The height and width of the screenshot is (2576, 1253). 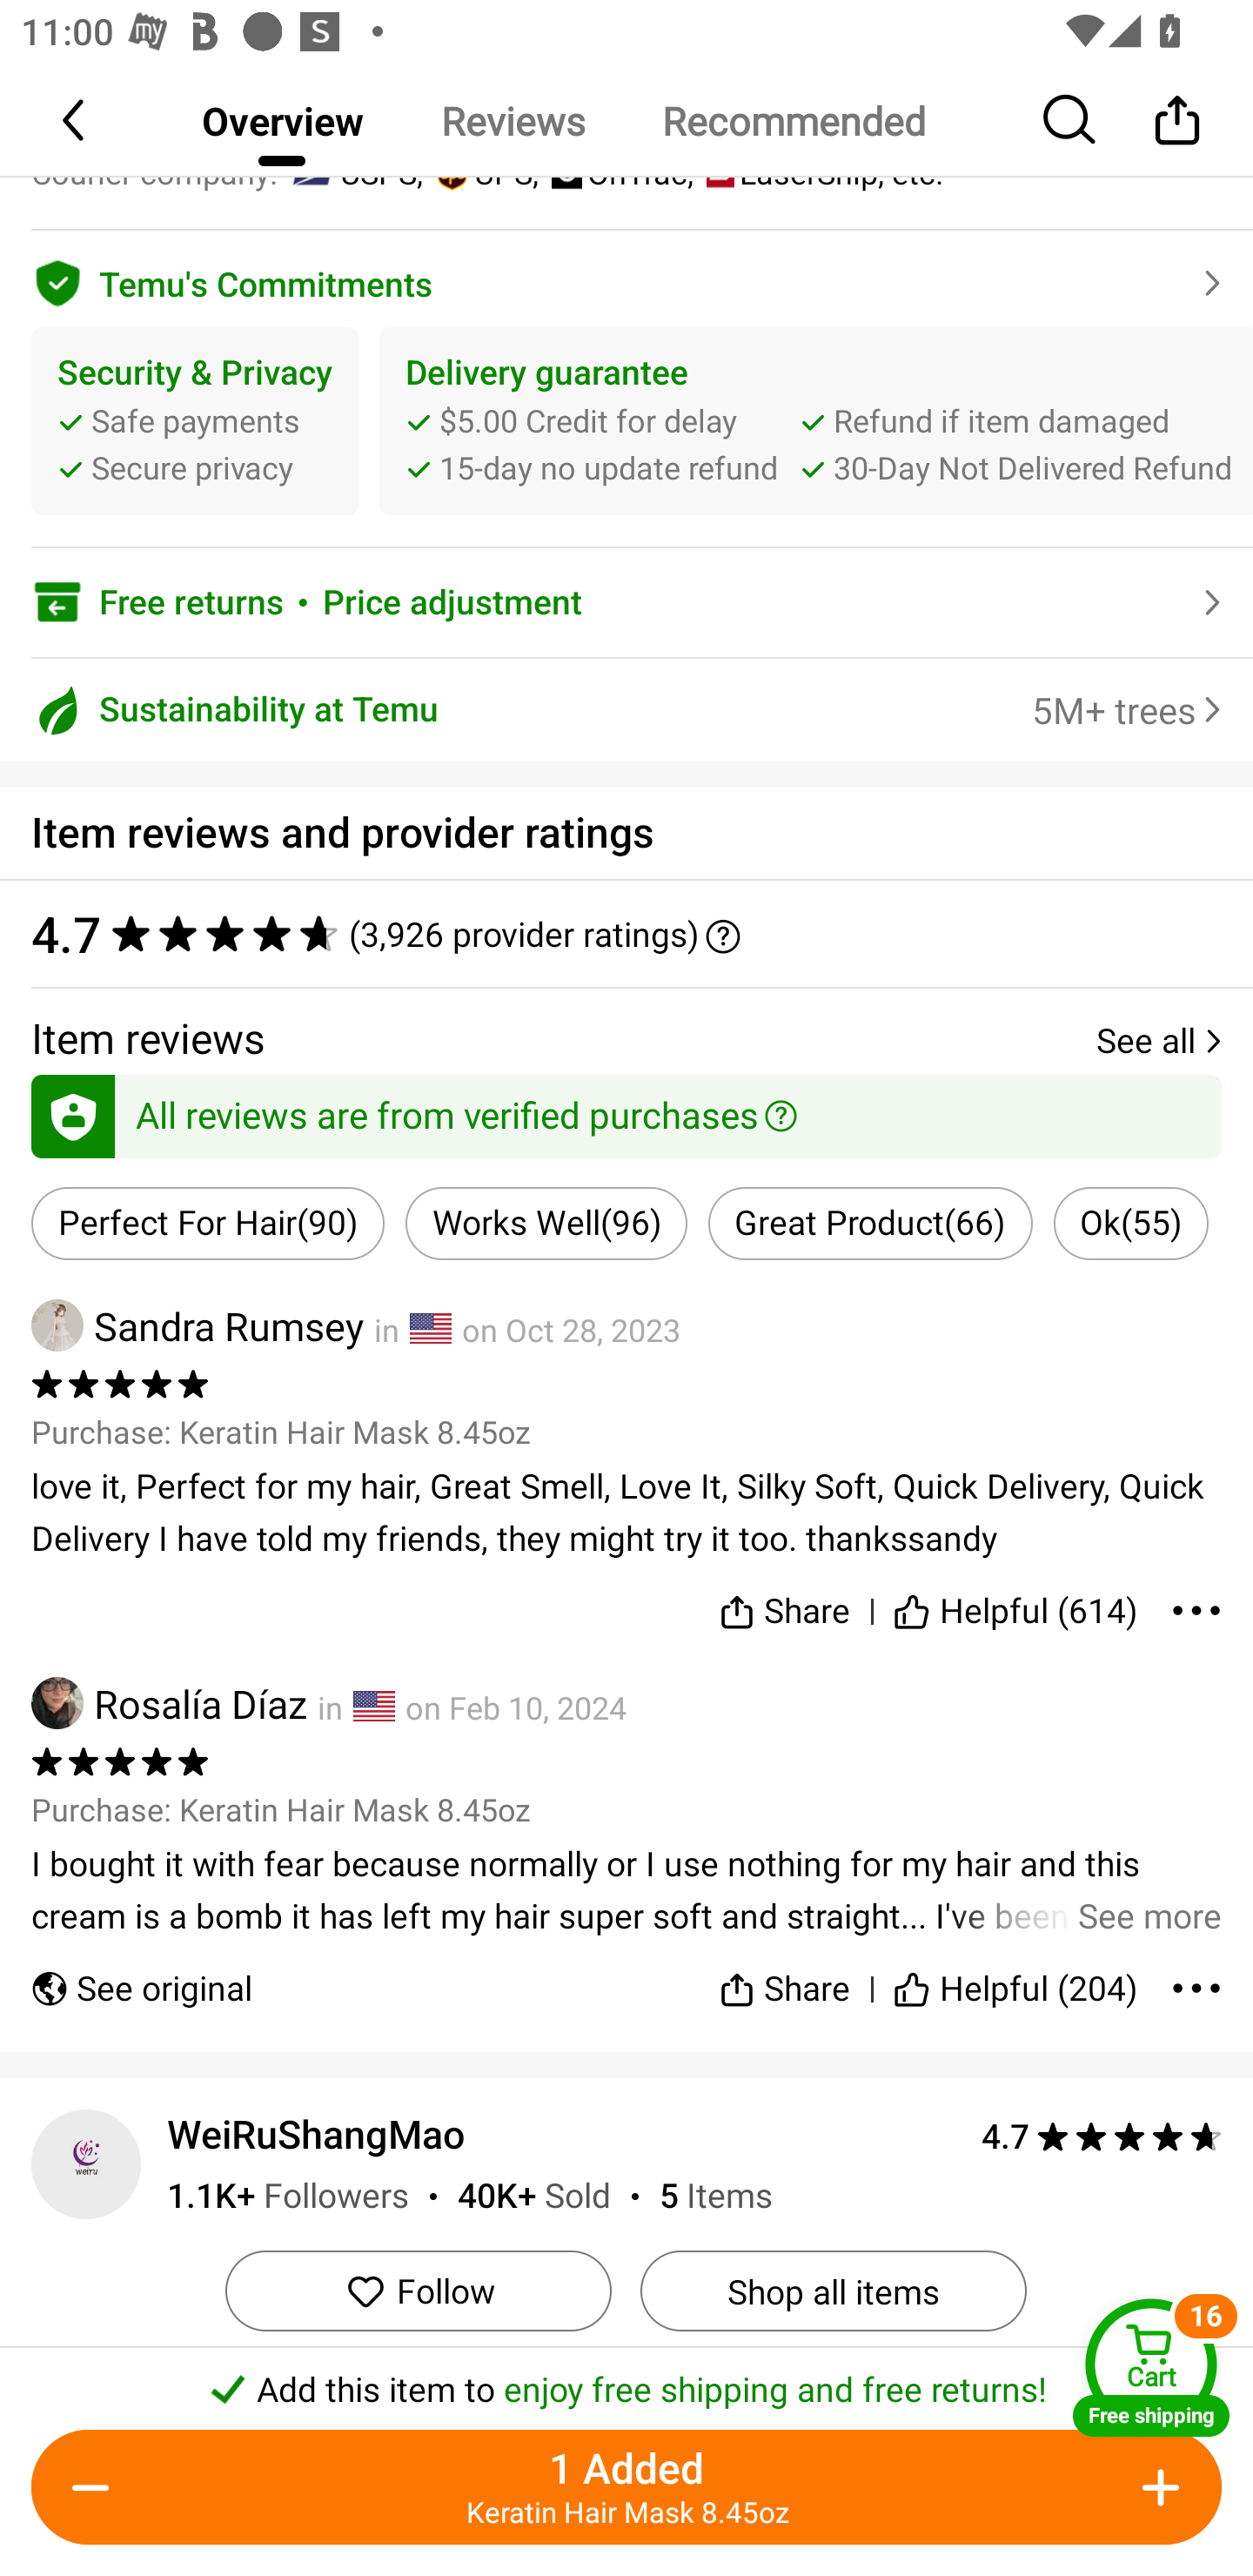 I want to click on Temu's Commitments, so click(x=626, y=278).